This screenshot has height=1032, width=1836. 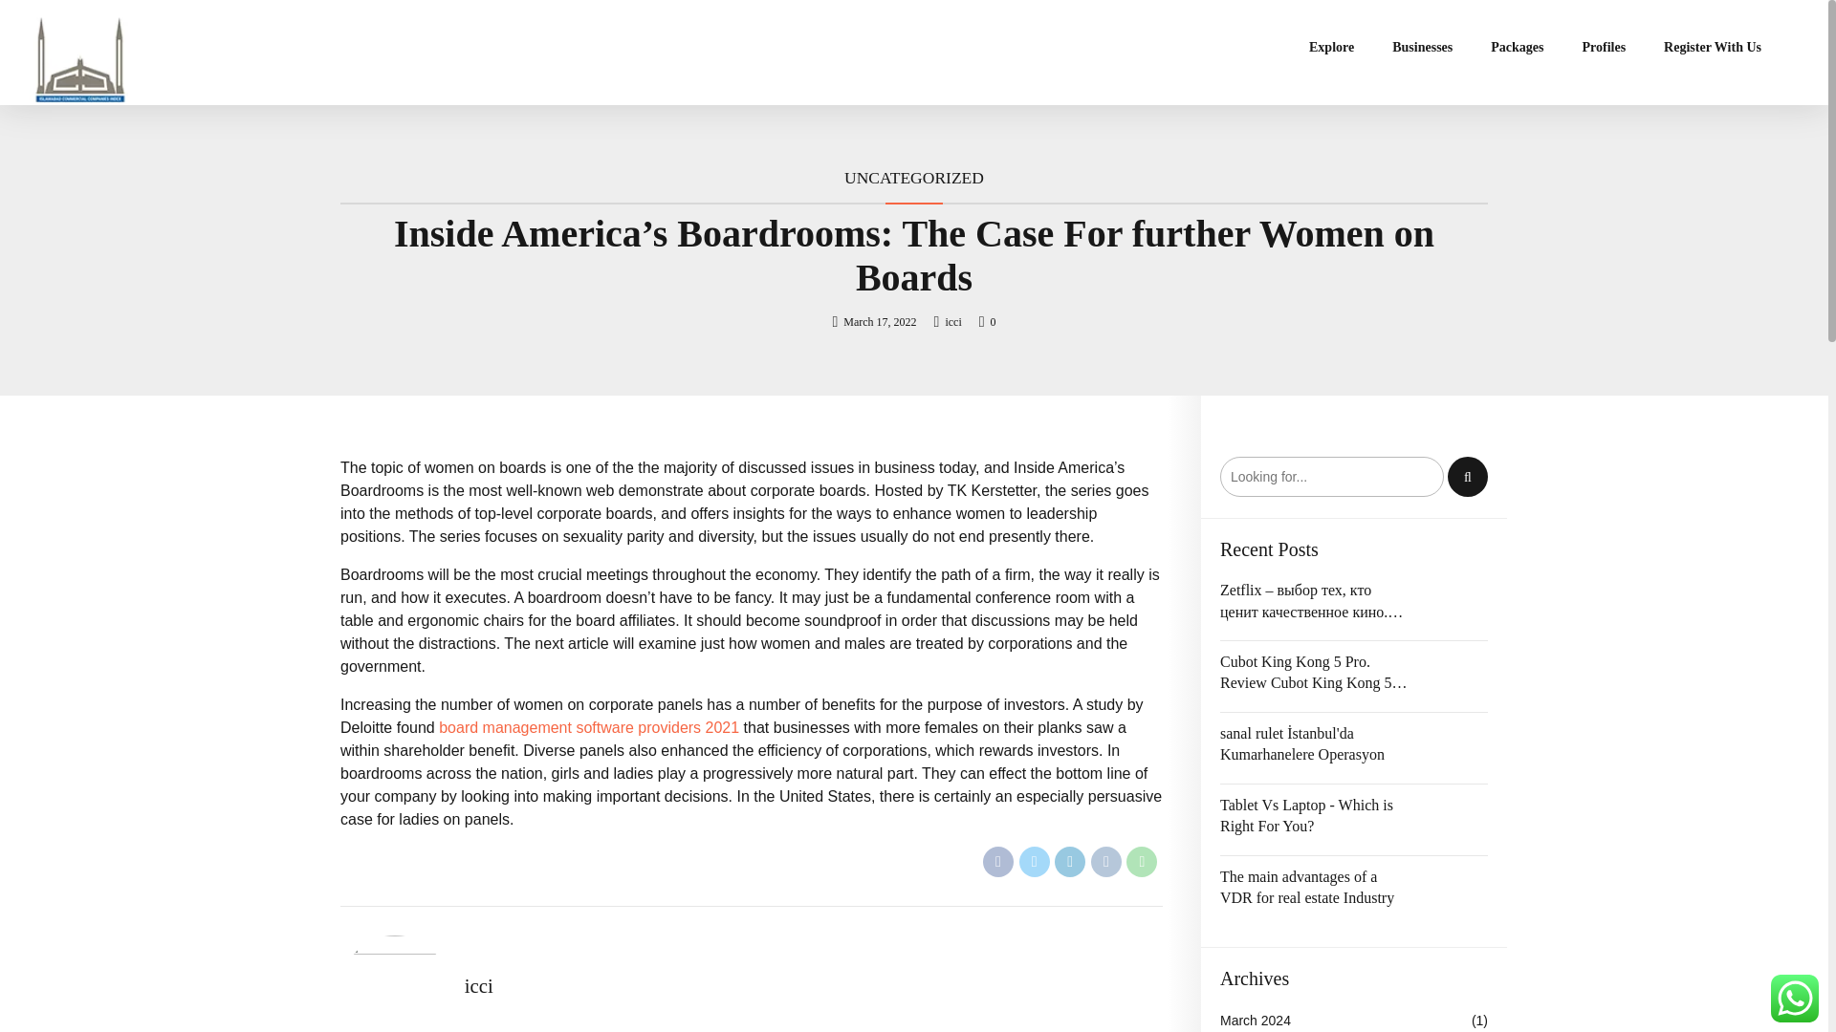 What do you see at coordinates (914, 178) in the screenshot?
I see `UNCATEGORIZED` at bounding box center [914, 178].